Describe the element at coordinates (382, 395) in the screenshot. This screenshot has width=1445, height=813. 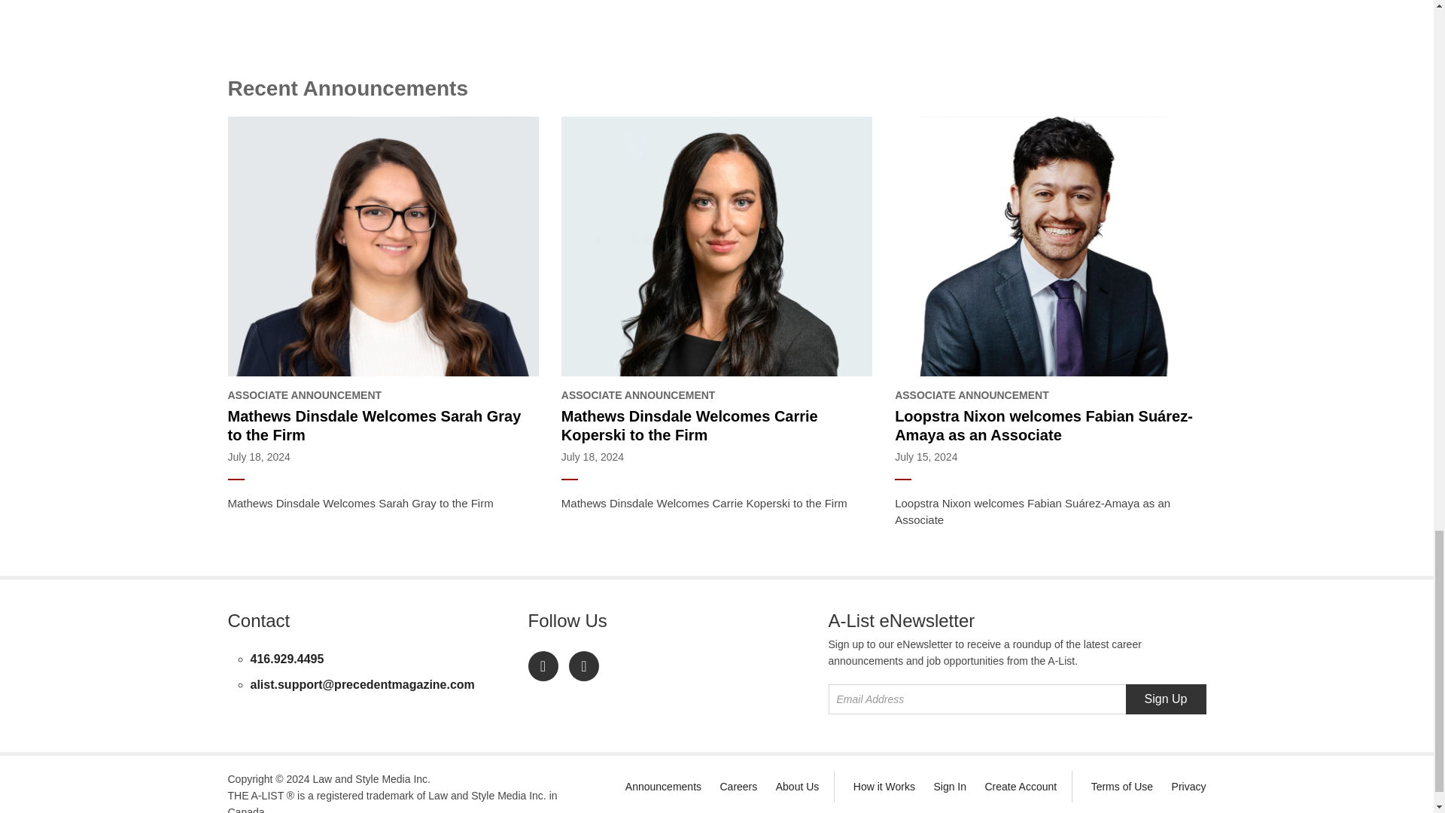
I see `ASSOCIATE ANNOUNCEMENT` at that location.